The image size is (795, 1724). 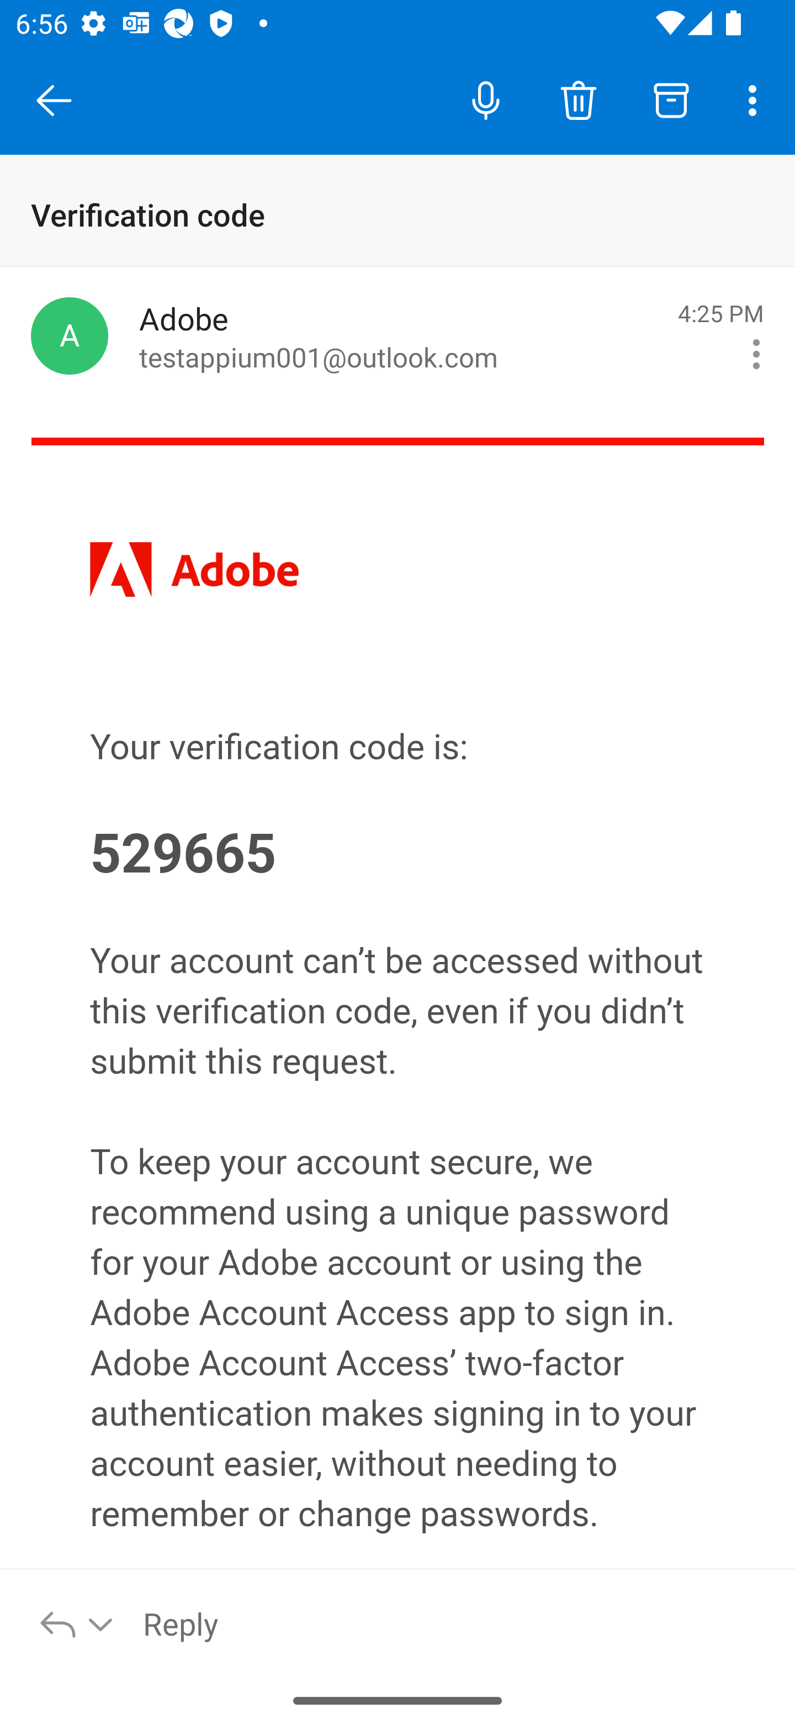 What do you see at coordinates (54, 101) in the screenshot?
I see `Close` at bounding box center [54, 101].